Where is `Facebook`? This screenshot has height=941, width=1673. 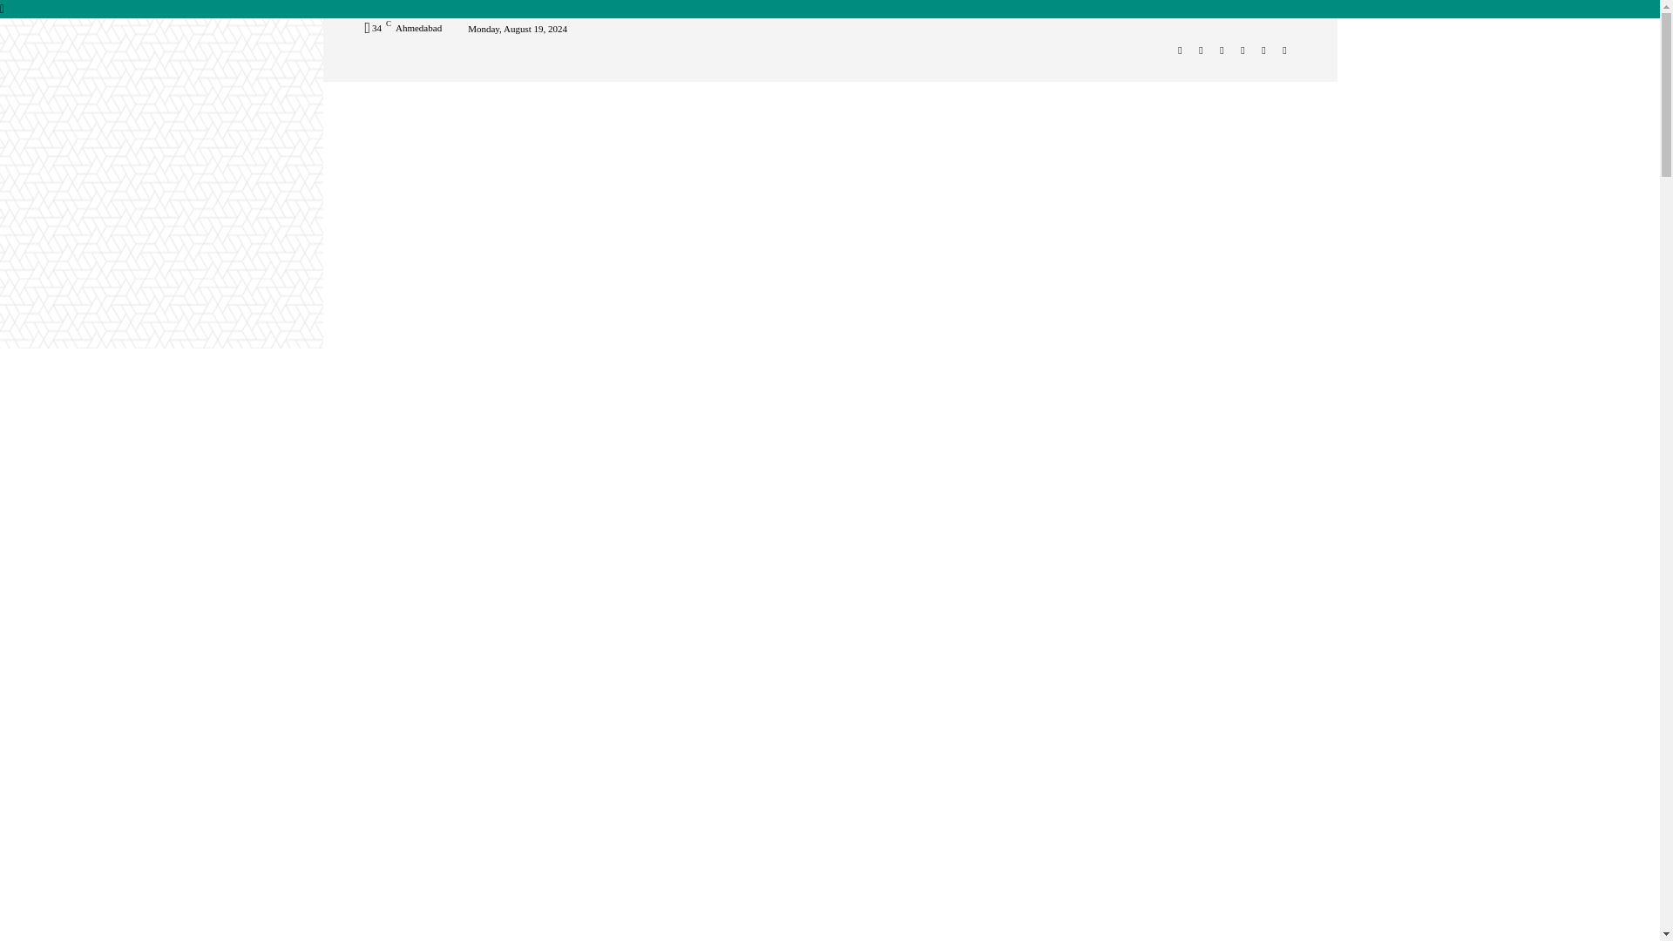
Facebook is located at coordinates (1180, 51).